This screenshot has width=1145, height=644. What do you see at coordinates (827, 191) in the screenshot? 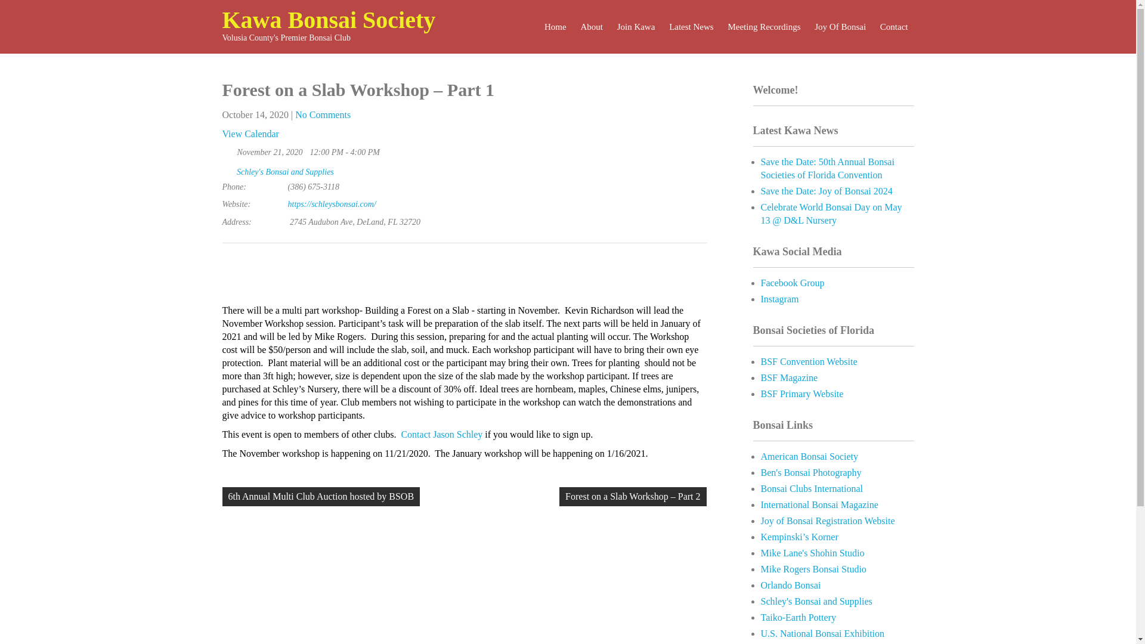
I see `Save the Date: Joy of Bonsai 2024` at bounding box center [827, 191].